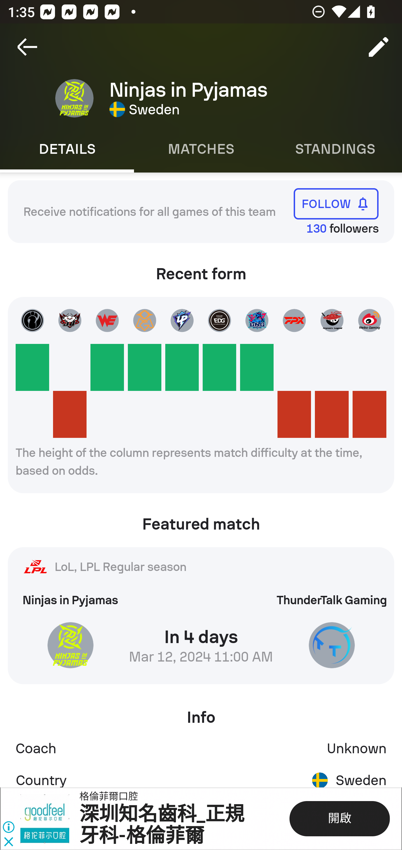 The width and height of the screenshot is (402, 850). What do you see at coordinates (50, 818) in the screenshot?
I see `zz_index%3Fgoogle-yczz-PM` at bounding box center [50, 818].